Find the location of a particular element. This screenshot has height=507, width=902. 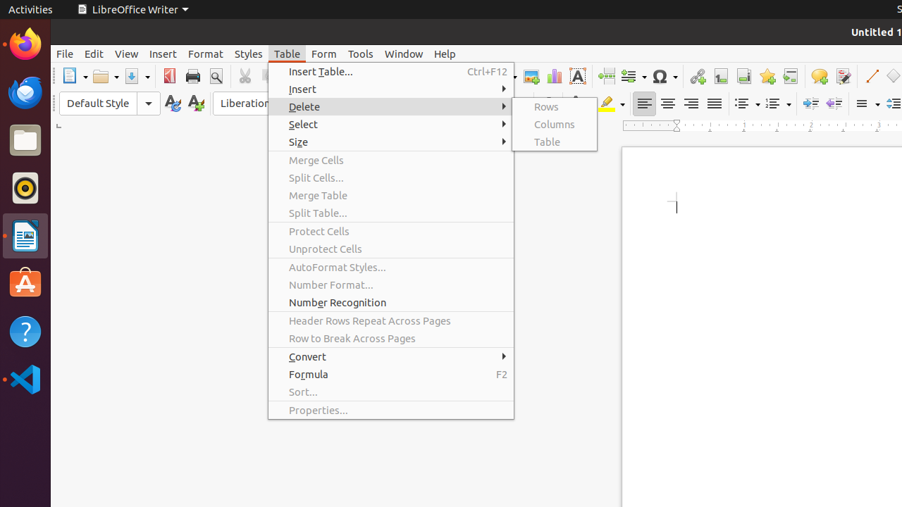

Form is located at coordinates (324, 54).